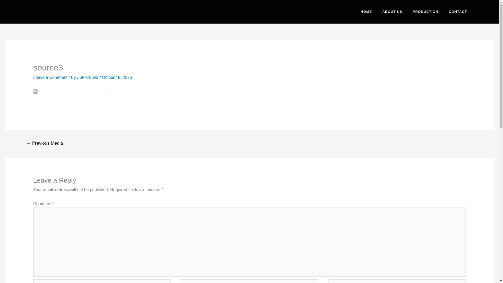 The width and height of the screenshot is (503, 283). What do you see at coordinates (50, 77) in the screenshot?
I see `Leave a Comment` at bounding box center [50, 77].